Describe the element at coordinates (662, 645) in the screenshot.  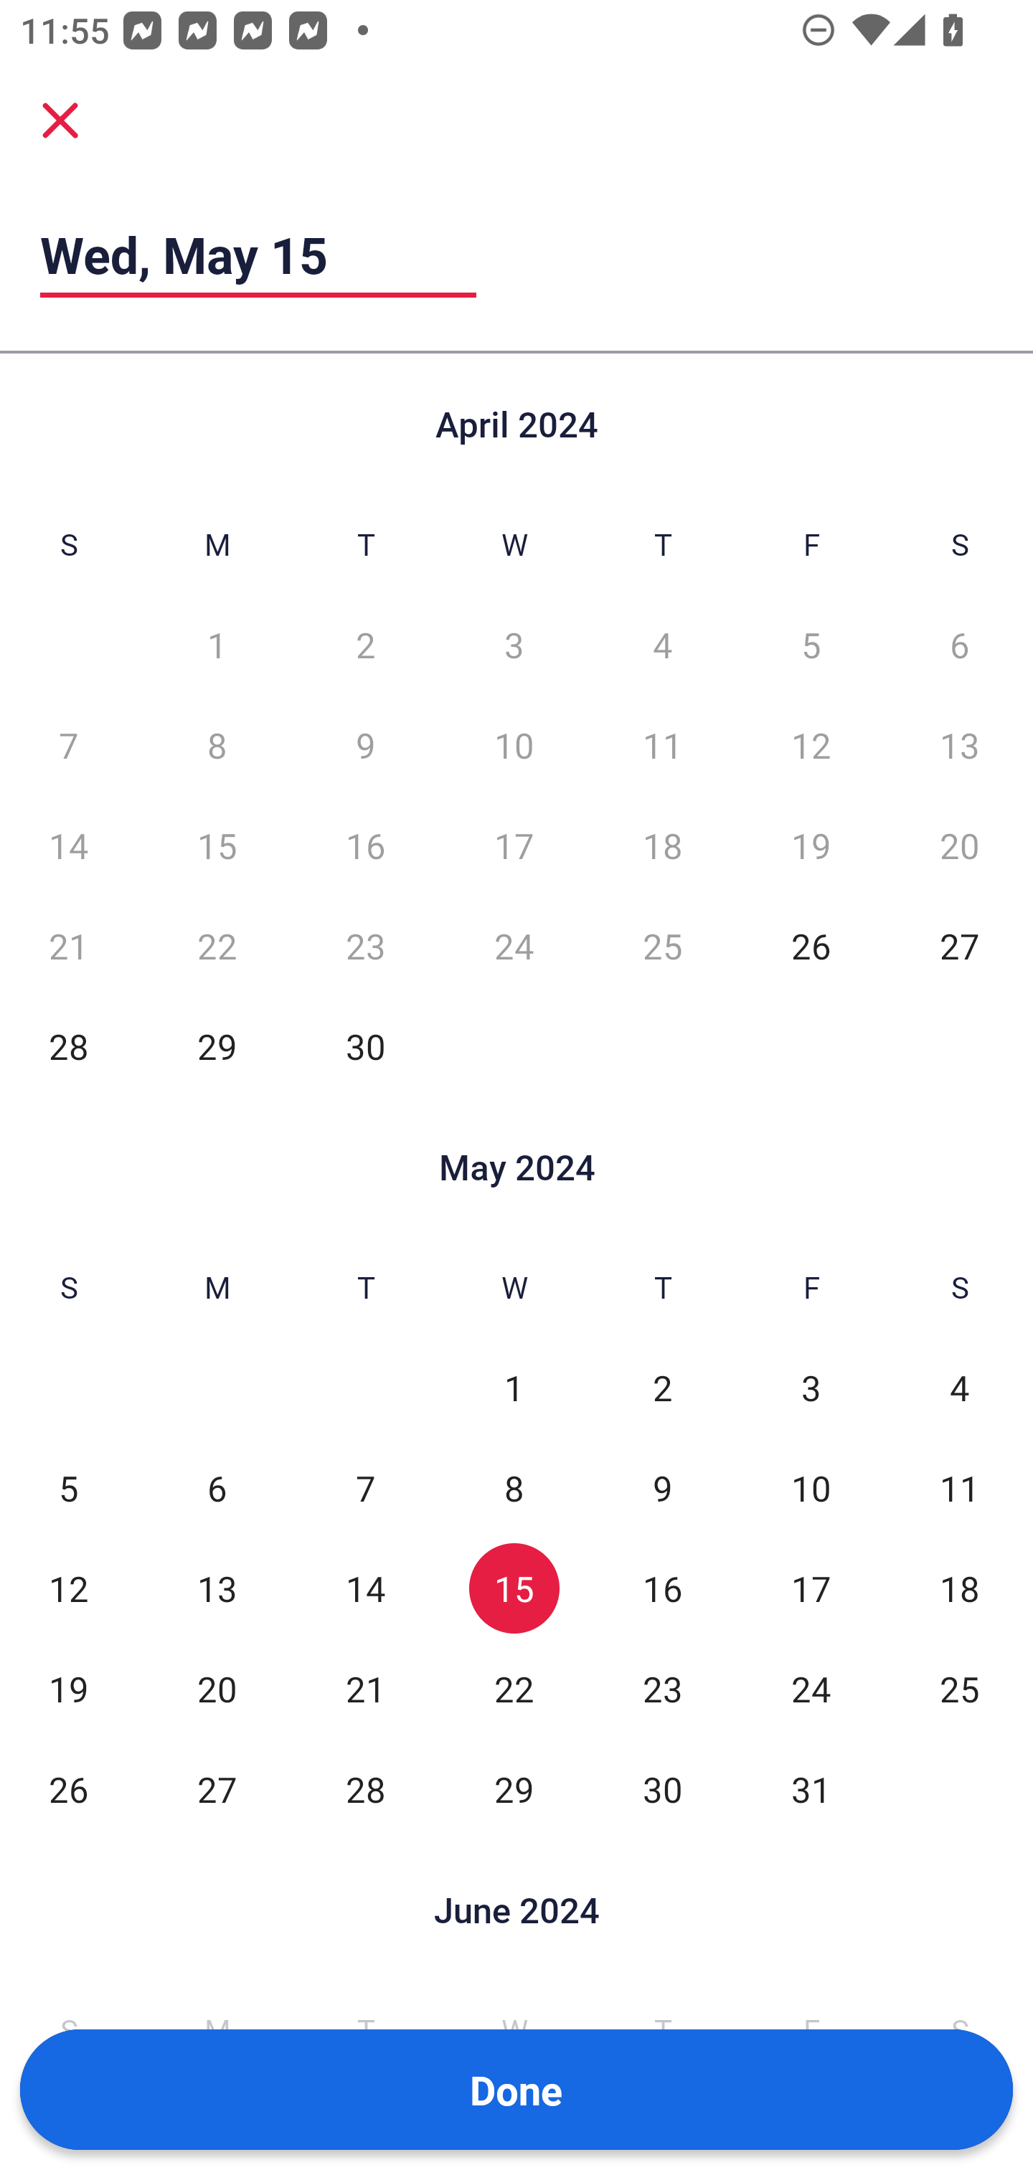
I see `4 Thu, Apr 4, Not Selected` at that location.